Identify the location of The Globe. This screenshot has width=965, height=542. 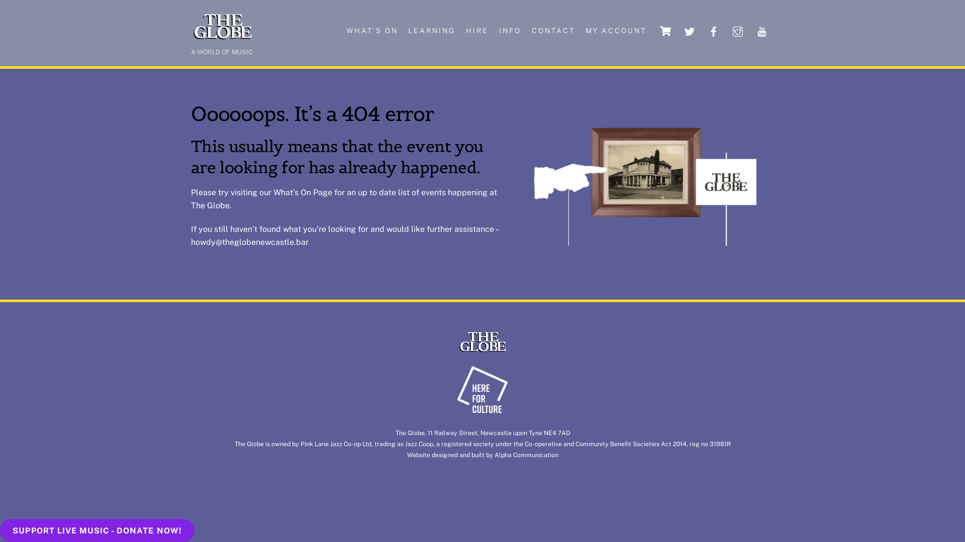
(482, 351).